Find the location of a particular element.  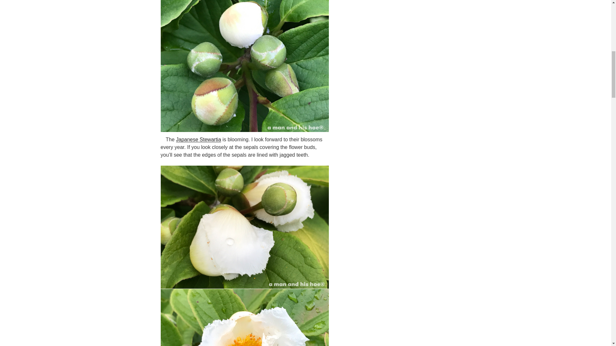

Japanese Stewartia is located at coordinates (199, 139).